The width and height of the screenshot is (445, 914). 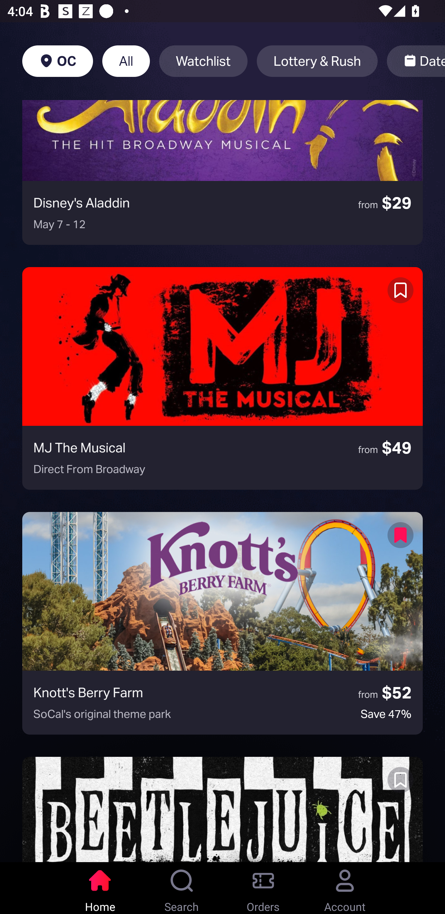 I want to click on MJ The Musical from $49 Direct From Broadway, so click(x=222, y=378).